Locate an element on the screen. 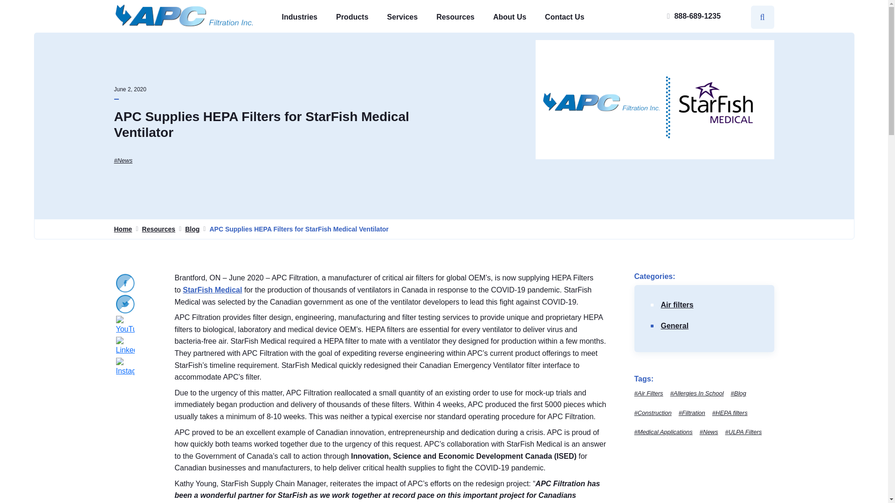 This screenshot has width=895, height=503. News is located at coordinates (123, 161).